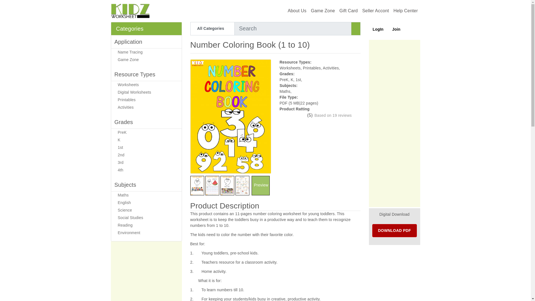  What do you see at coordinates (146, 85) in the screenshot?
I see `Worksheets` at bounding box center [146, 85].